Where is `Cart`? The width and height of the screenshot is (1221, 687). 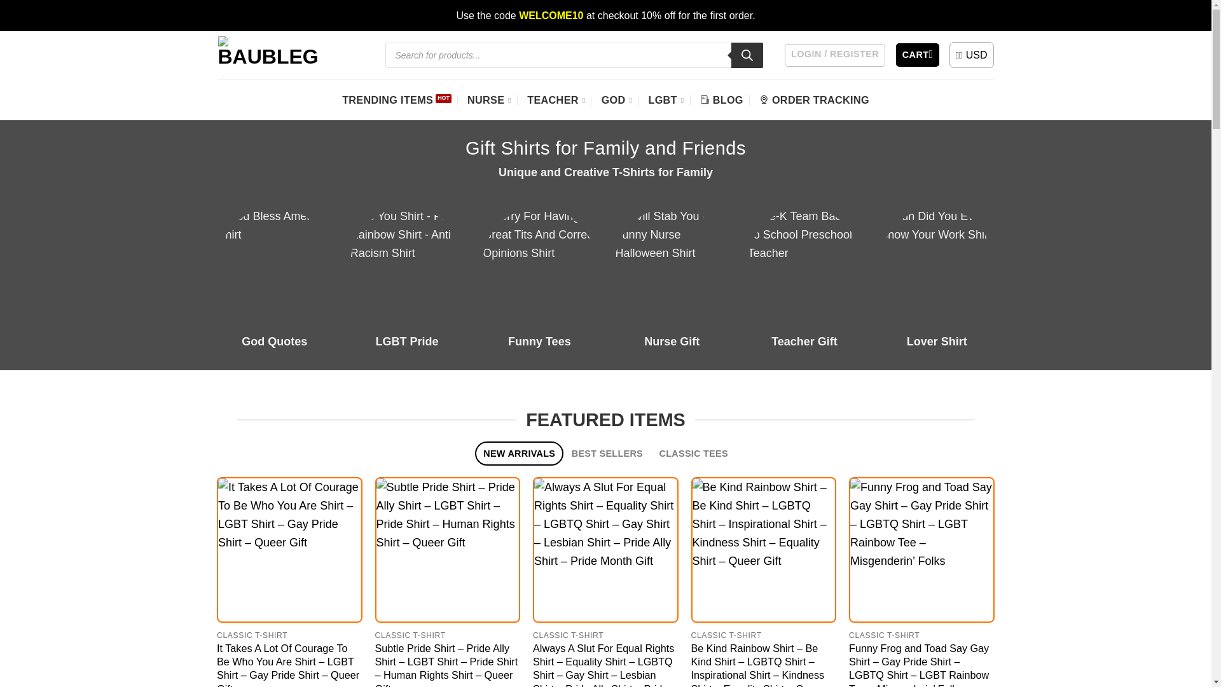 Cart is located at coordinates (917, 55).